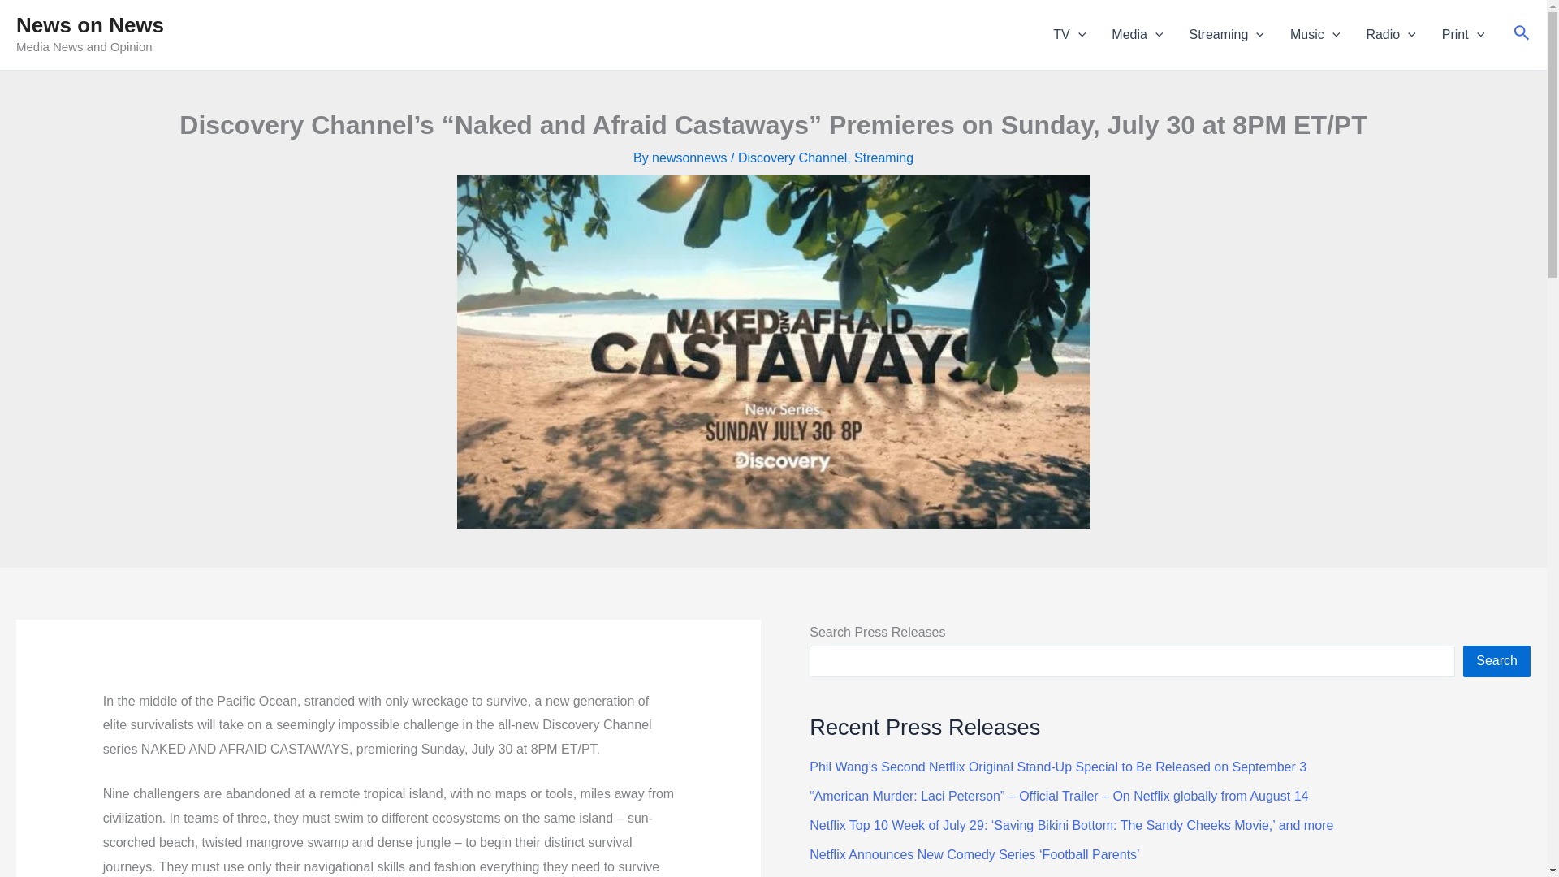  What do you see at coordinates (1315, 35) in the screenshot?
I see `Music` at bounding box center [1315, 35].